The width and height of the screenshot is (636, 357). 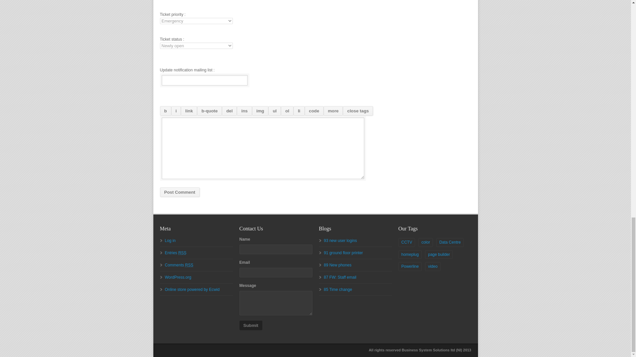 What do you see at coordinates (275, 110) in the screenshot?
I see `ul` at bounding box center [275, 110].